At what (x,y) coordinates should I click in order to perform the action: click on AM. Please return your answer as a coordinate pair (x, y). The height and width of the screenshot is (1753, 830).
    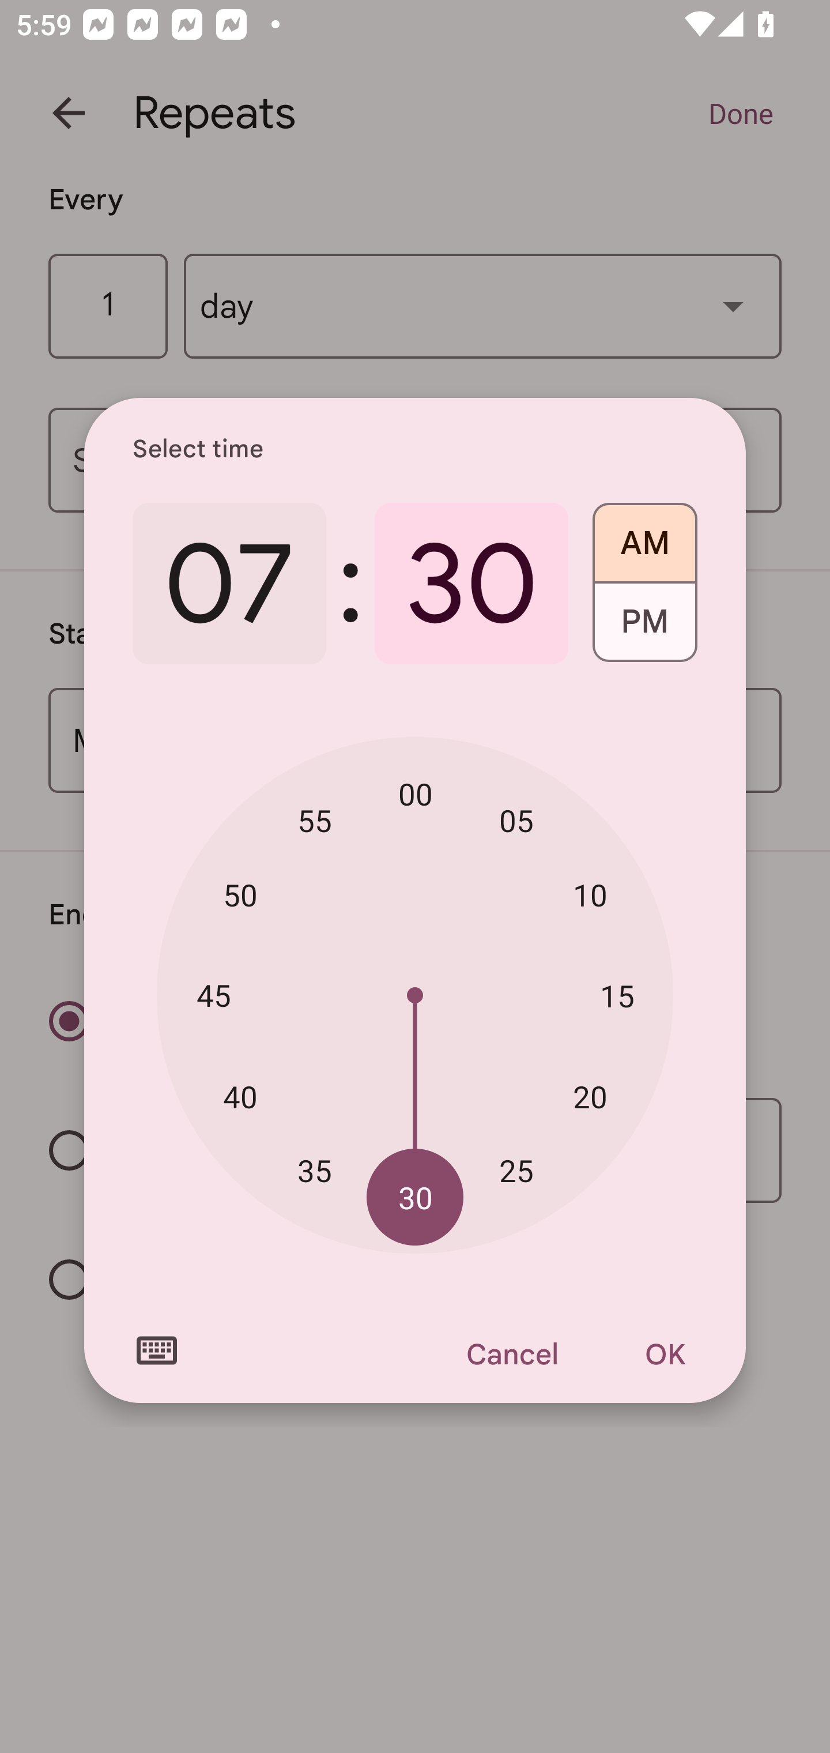
    Looking at the image, I should click on (644, 535).